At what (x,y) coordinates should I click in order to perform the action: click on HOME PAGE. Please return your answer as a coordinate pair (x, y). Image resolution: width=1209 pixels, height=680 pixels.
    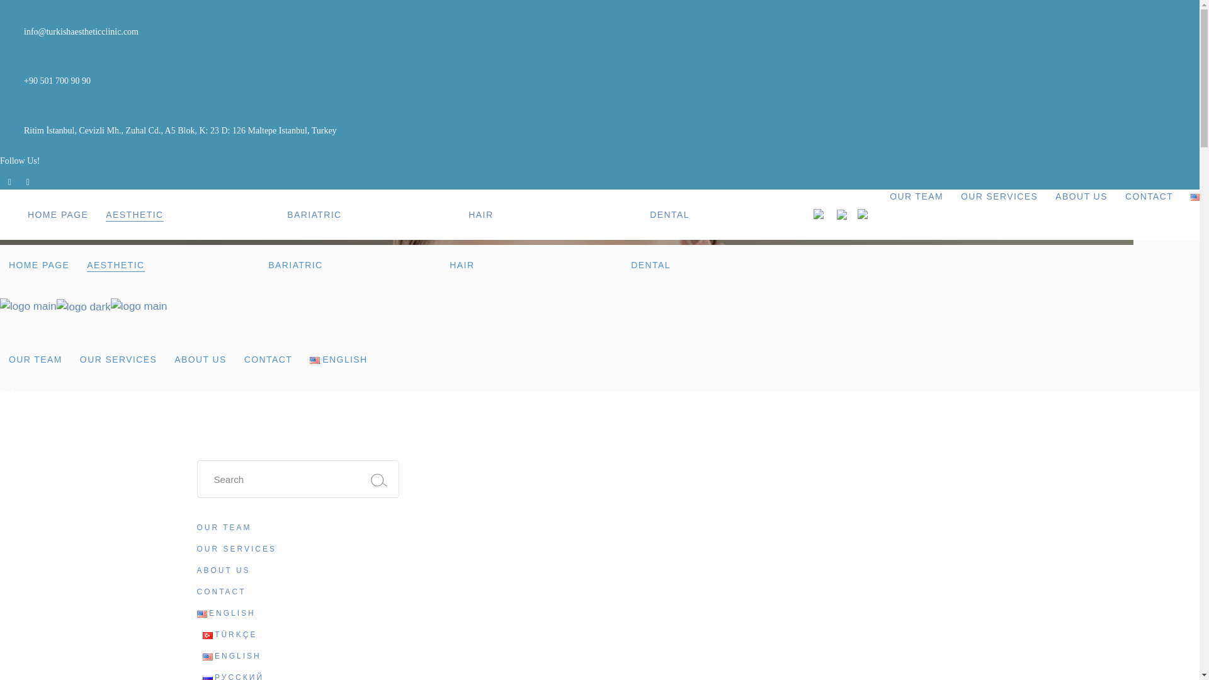
    Looking at the image, I should click on (58, 215).